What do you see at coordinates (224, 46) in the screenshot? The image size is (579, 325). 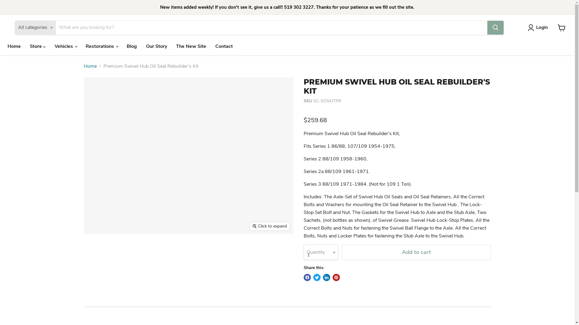 I see `Contact` at bounding box center [224, 46].